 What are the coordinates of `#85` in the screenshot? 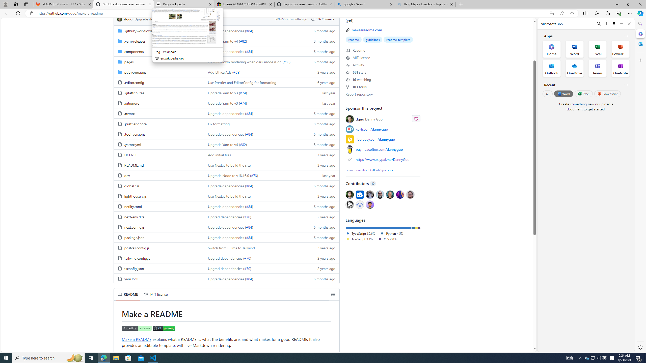 It's located at (286, 62).